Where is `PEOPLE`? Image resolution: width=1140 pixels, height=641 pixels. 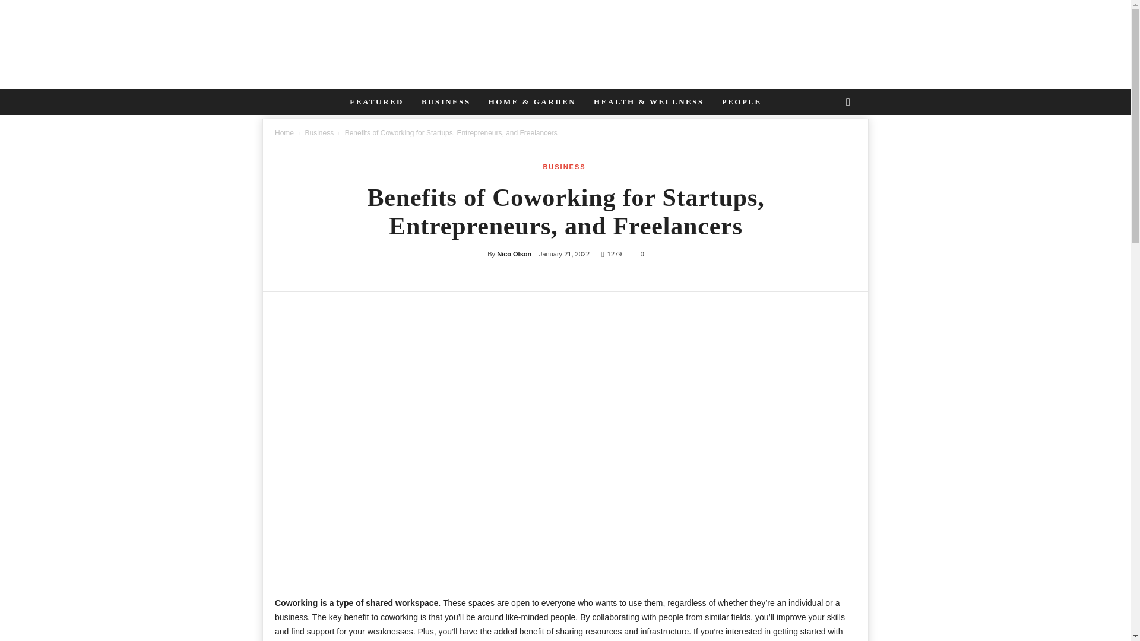 PEOPLE is located at coordinates (742, 102).